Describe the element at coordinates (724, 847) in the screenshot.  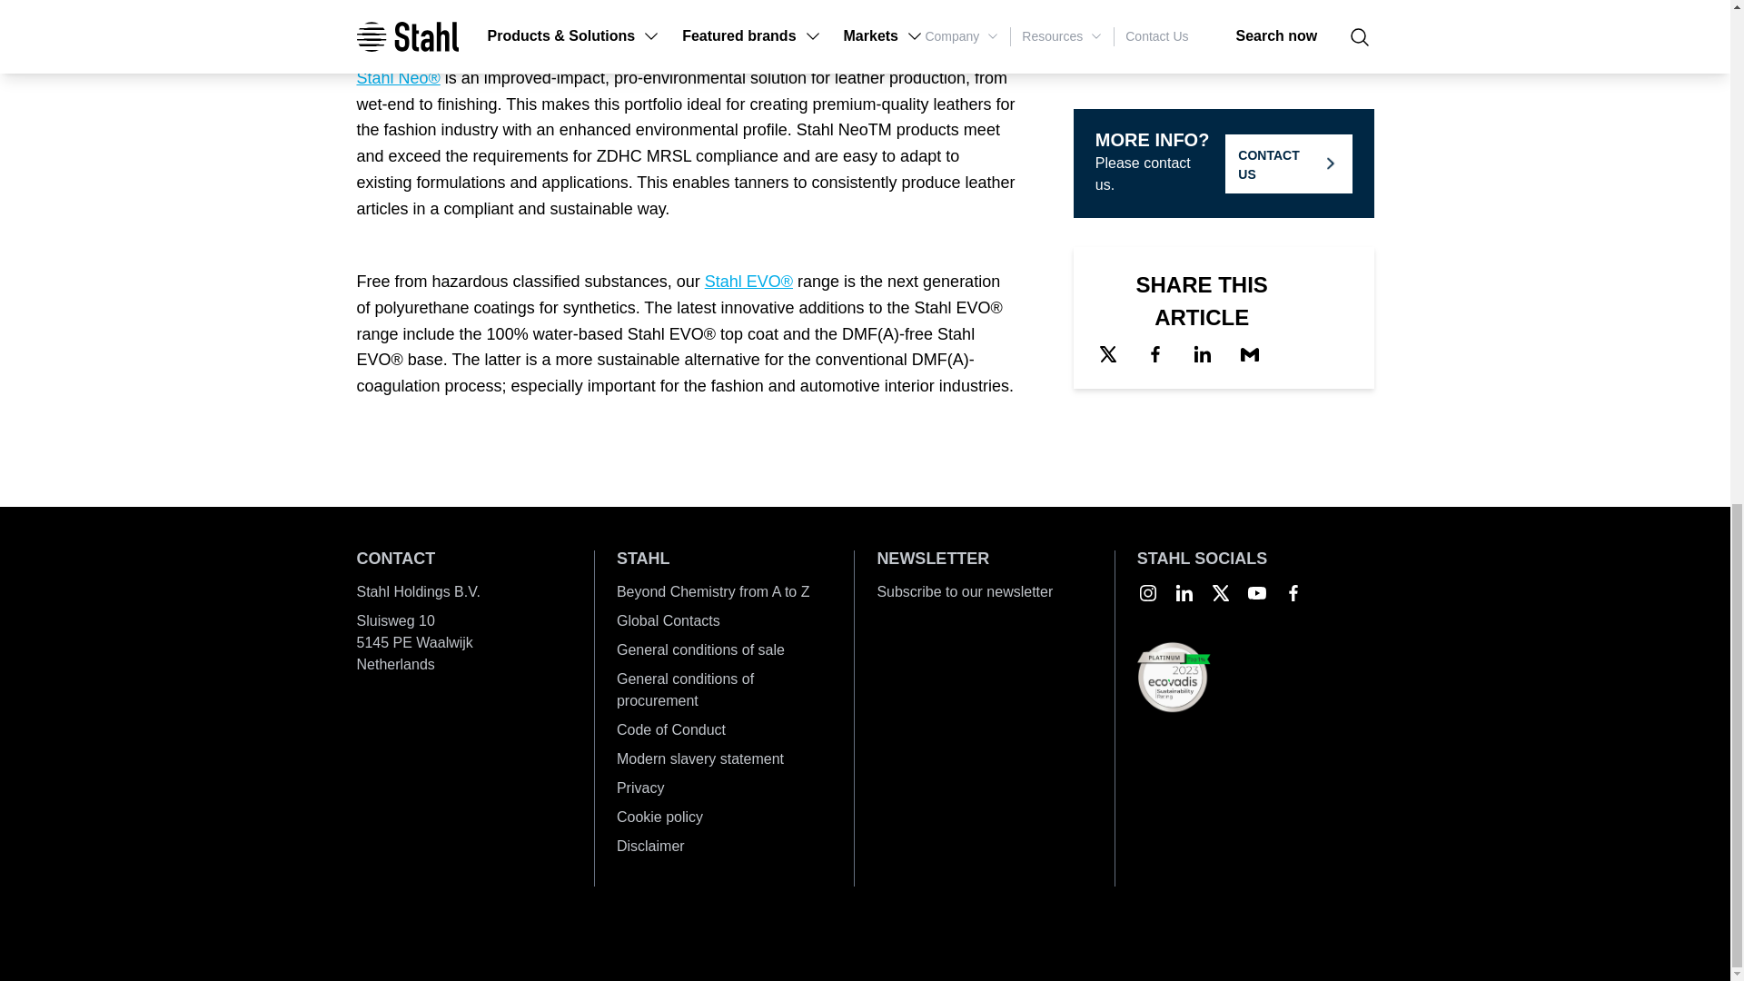
I see `Disclaimer` at that location.